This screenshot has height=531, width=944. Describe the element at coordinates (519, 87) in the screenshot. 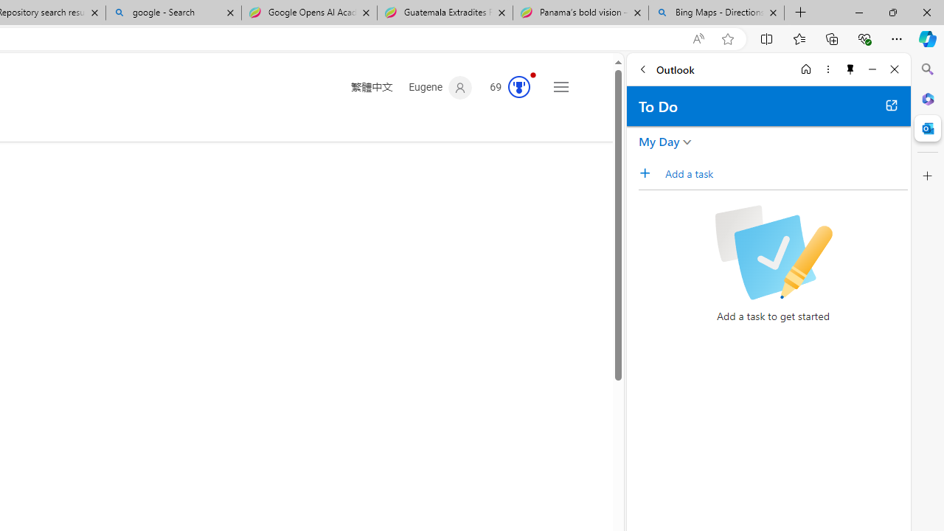

I see `AutomationID: rh_meter` at that location.